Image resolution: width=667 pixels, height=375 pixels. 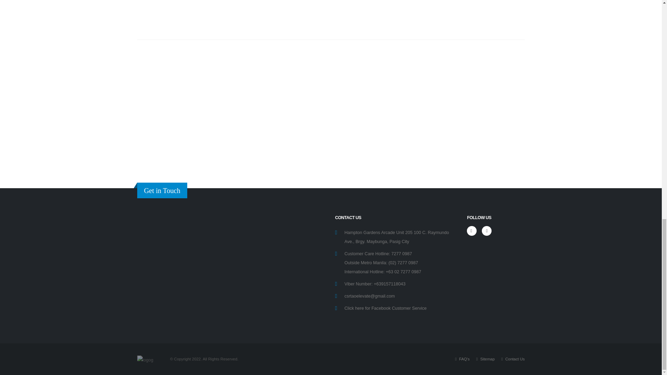 What do you see at coordinates (514, 359) in the screenshot?
I see `Contact Us` at bounding box center [514, 359].